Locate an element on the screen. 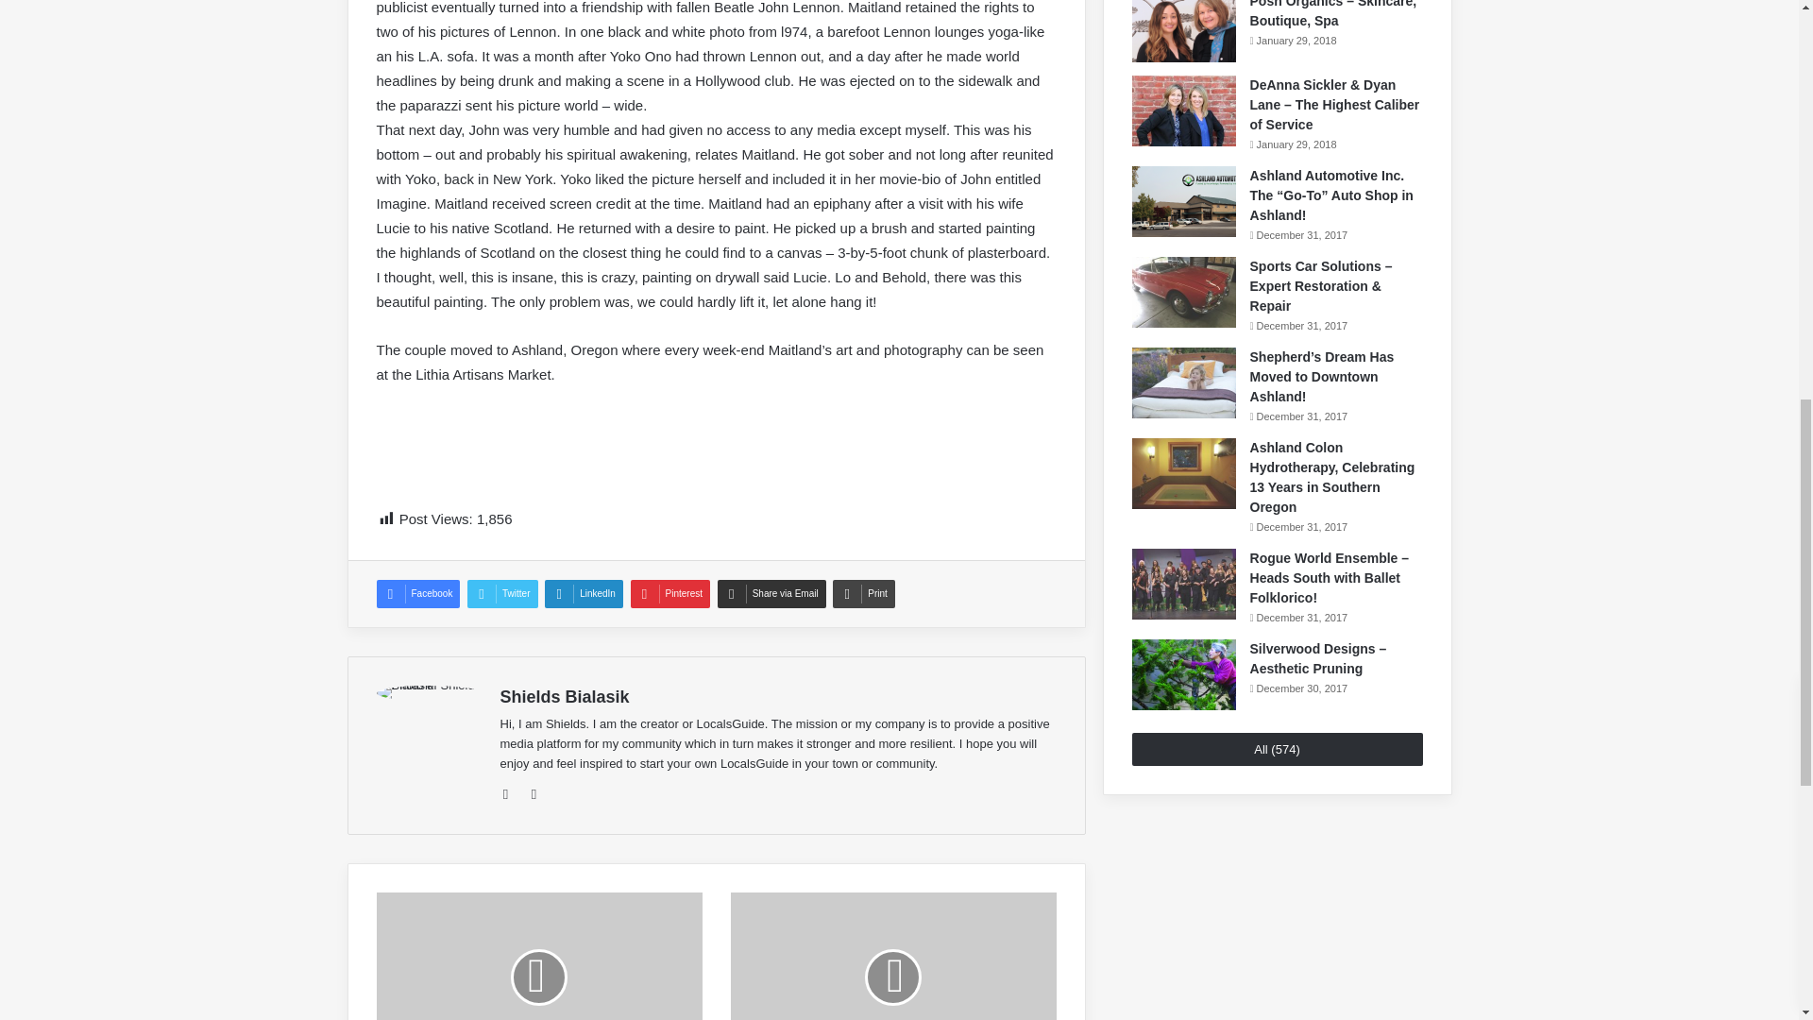  Pinterest is located at coordinates (670, 593).